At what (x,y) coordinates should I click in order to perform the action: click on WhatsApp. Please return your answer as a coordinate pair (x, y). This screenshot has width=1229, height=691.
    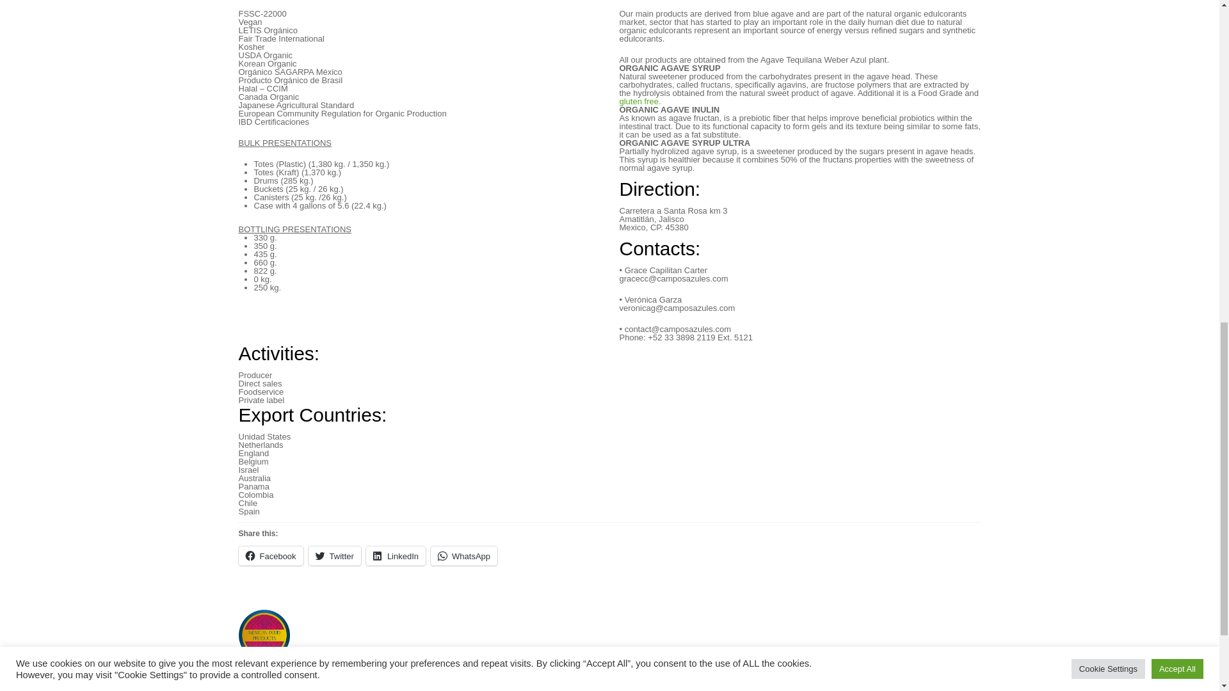
    Looking at the image, I should click on (464, 556).